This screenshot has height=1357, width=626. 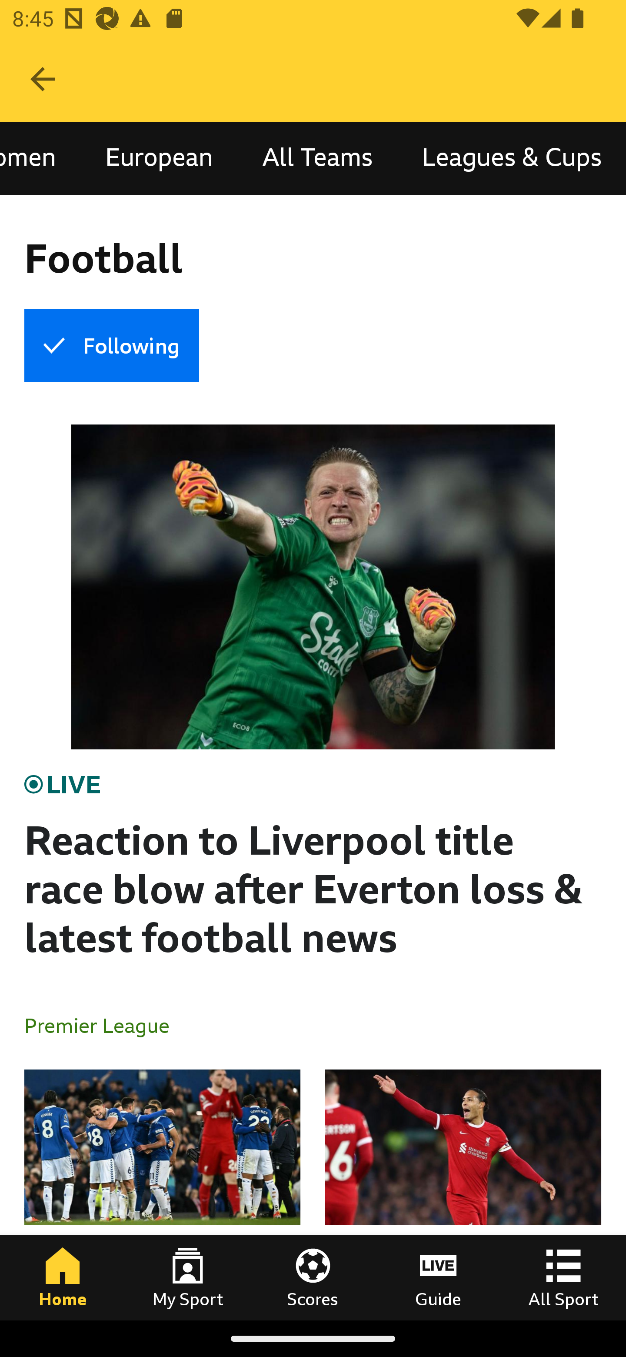 I want to click on Leagues & Cups, so click(x=512, y=158).